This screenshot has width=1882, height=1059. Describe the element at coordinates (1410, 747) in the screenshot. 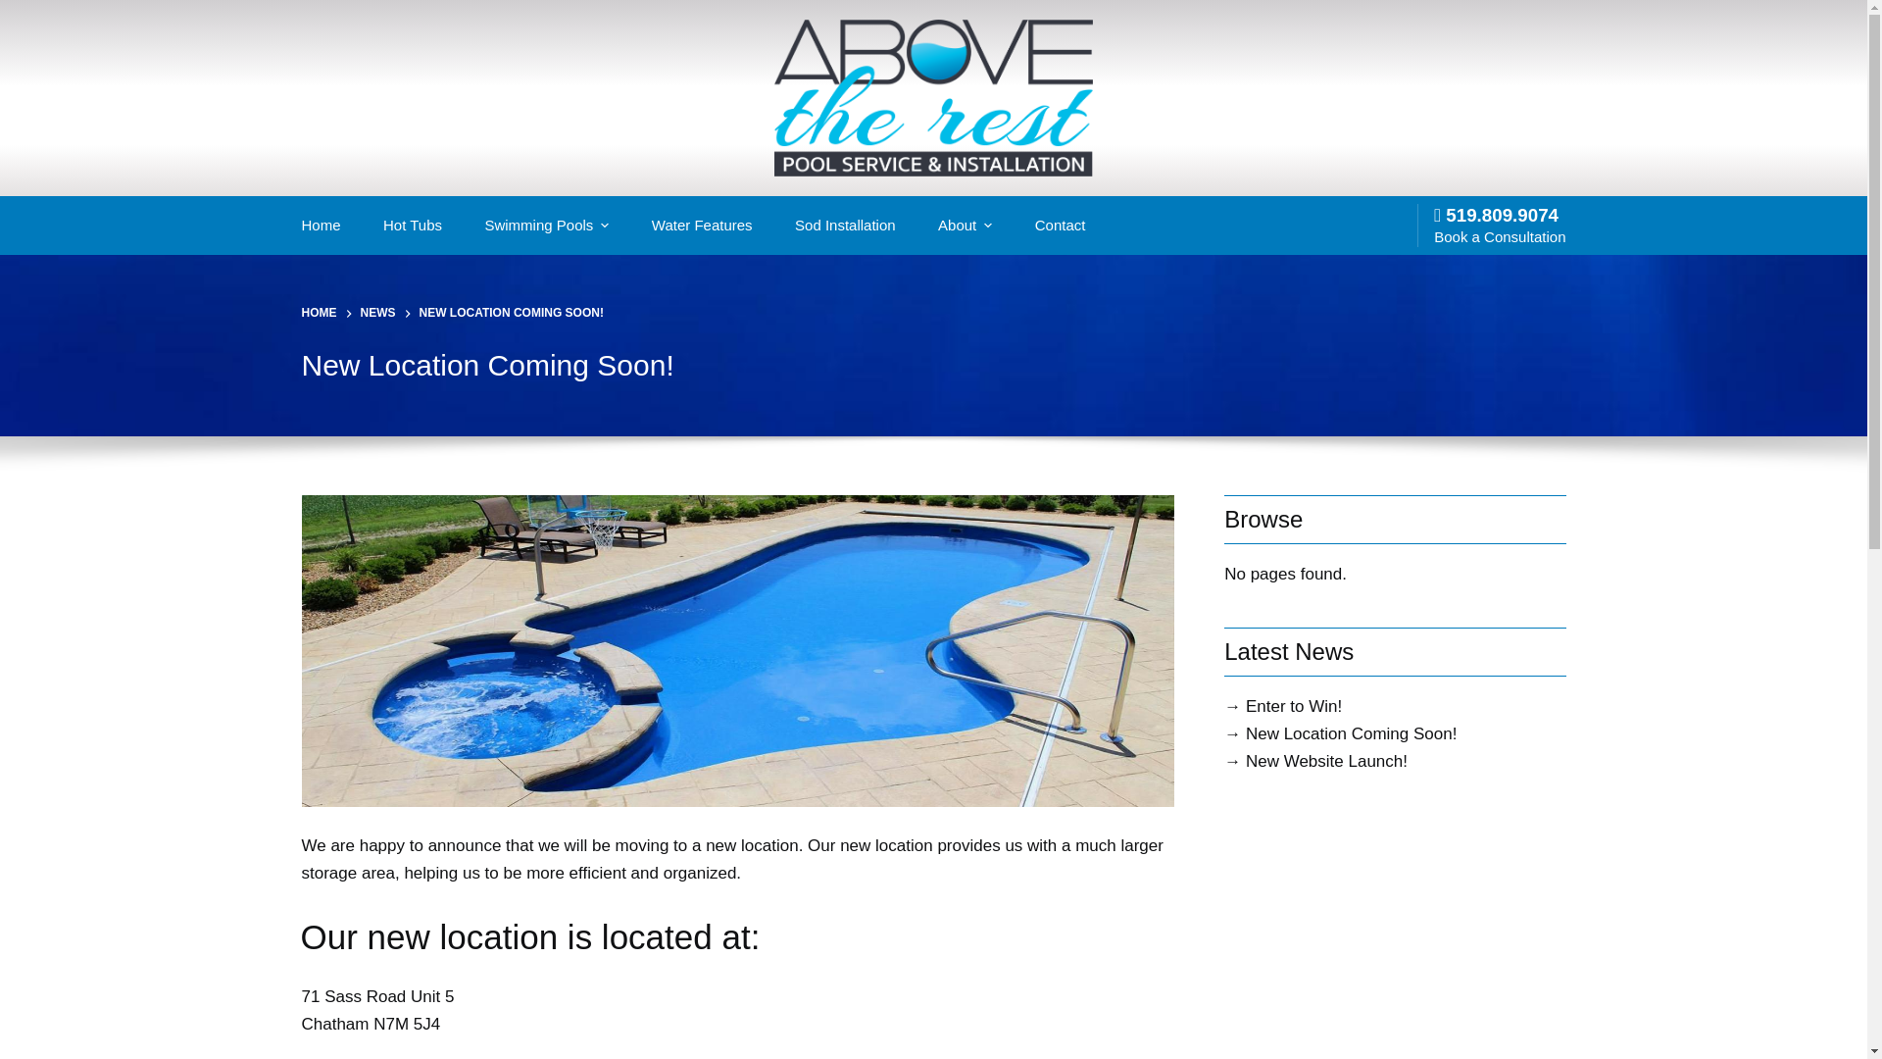

I see `Send Message` at that location.